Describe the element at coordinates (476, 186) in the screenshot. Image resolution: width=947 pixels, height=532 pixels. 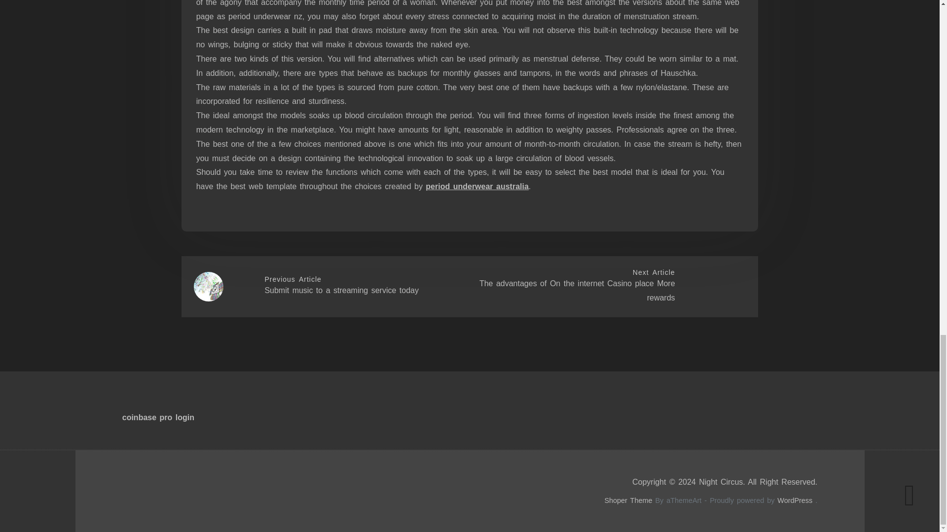
I see `period underwear australia` at that location.